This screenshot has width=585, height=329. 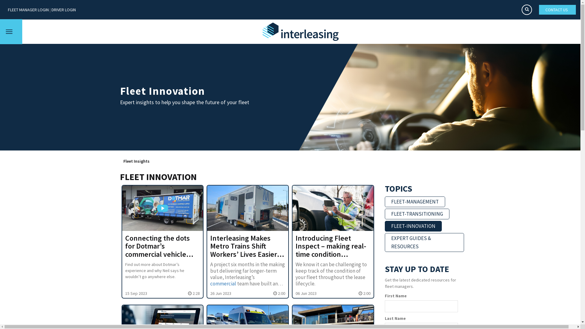 I want to click on FLEET MANAGER LOGIN, so click(x=28, y=10).